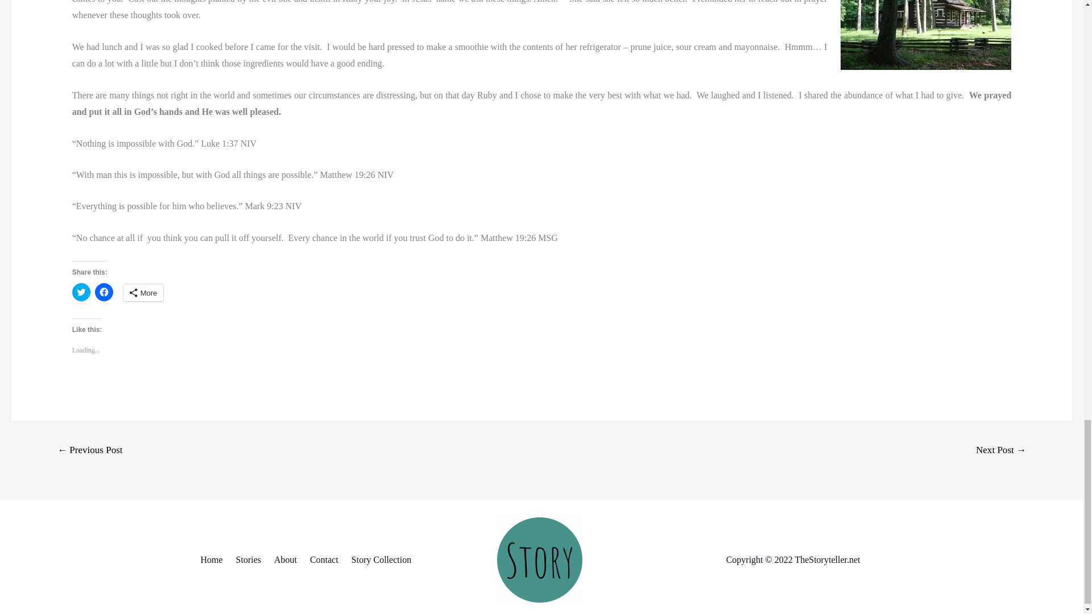 Image resolution: width=1092 pixels, height=614 pixels. What do you see at coordinates (143, 293) in the screenshot?
I see `More` at bounding box center [143, 293].